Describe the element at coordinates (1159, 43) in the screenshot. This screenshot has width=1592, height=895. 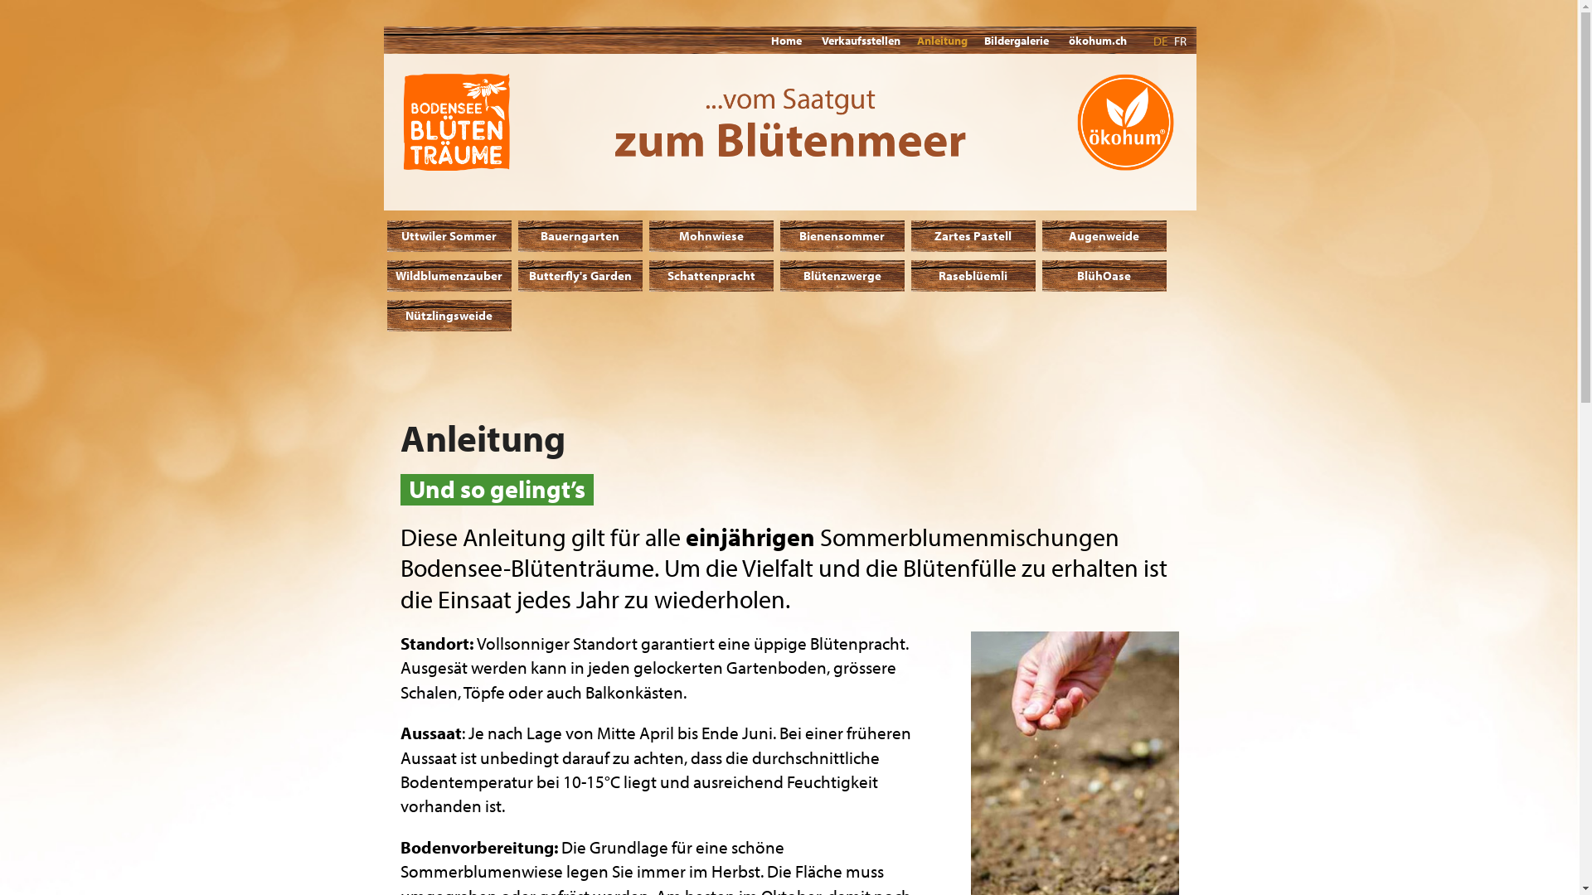
I see `DE` at that location.